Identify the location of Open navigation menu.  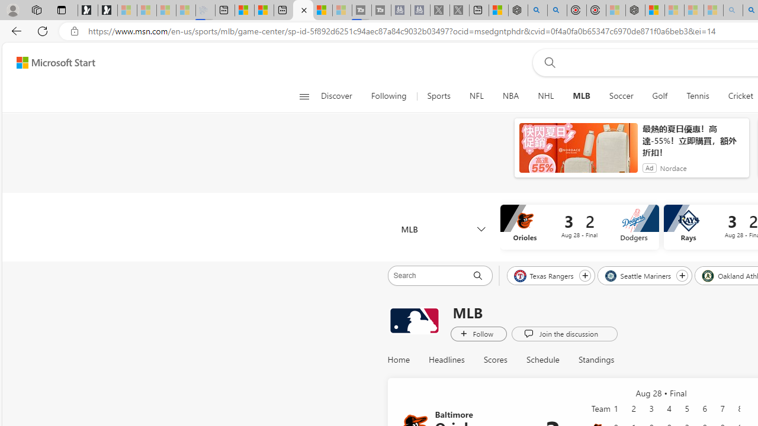
(304, 96).